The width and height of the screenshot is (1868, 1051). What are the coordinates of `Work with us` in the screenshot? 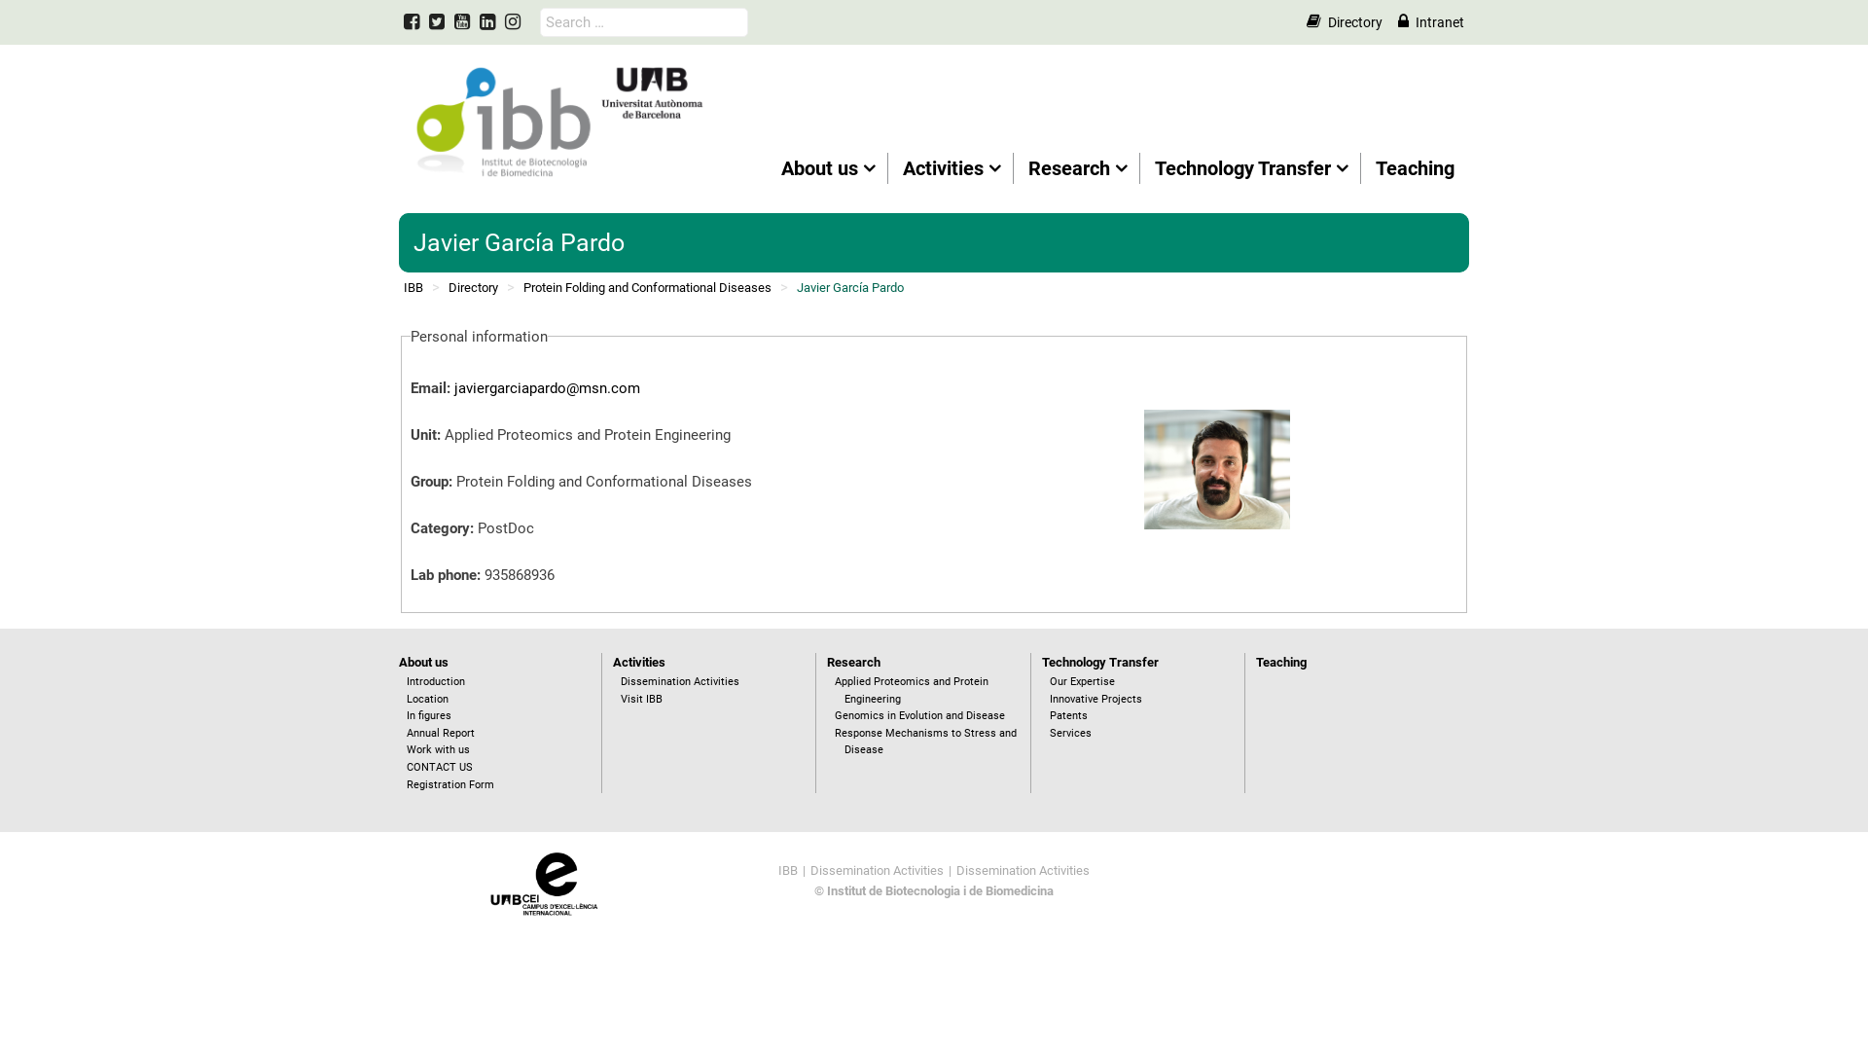 It's located at (438, 749).